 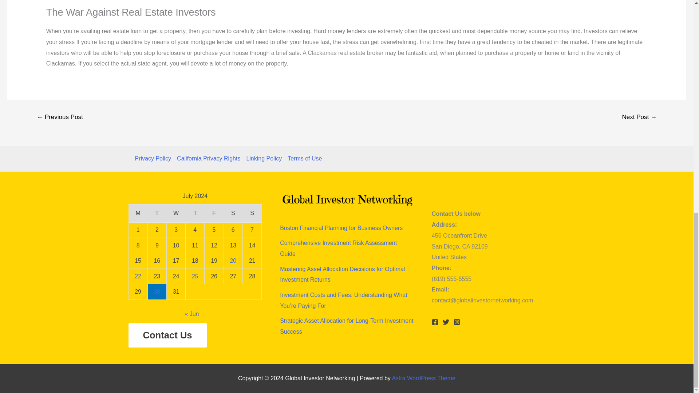 I want to click on Wednesday, so click(x=175, y=213).